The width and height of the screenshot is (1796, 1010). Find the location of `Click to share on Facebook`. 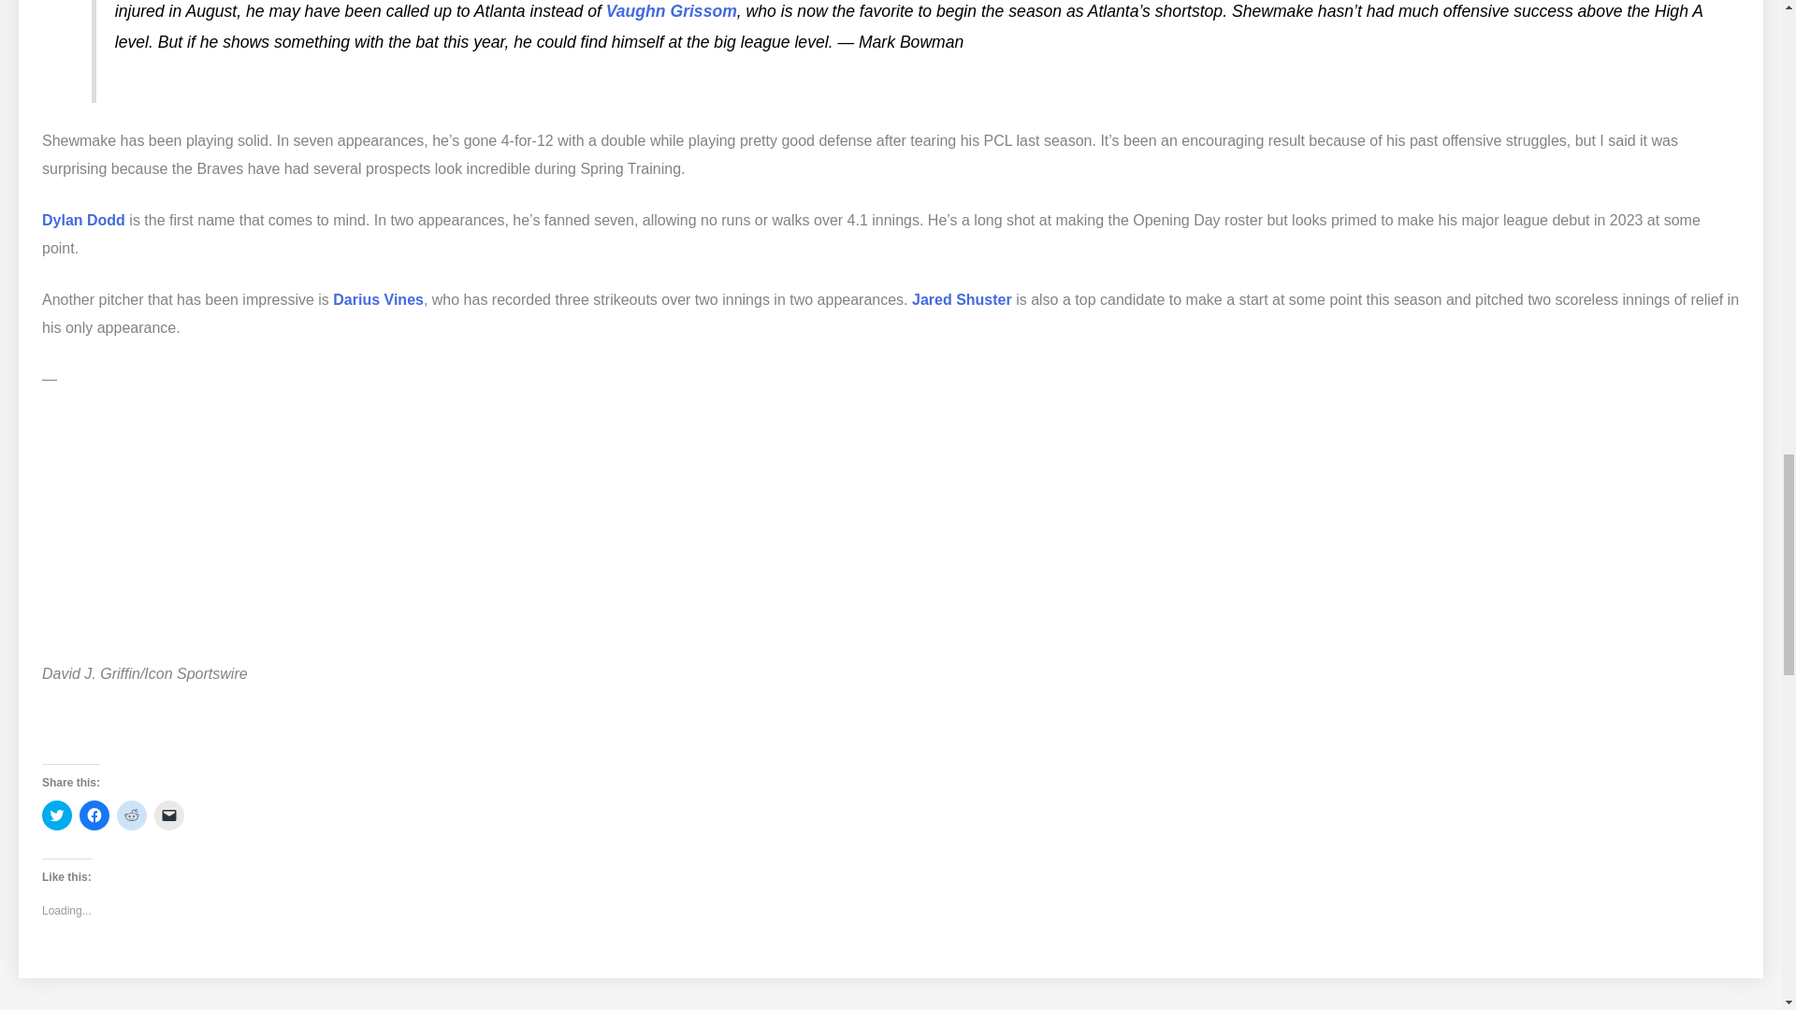

Click to share on Facebook is located at coordinates (94, 815).